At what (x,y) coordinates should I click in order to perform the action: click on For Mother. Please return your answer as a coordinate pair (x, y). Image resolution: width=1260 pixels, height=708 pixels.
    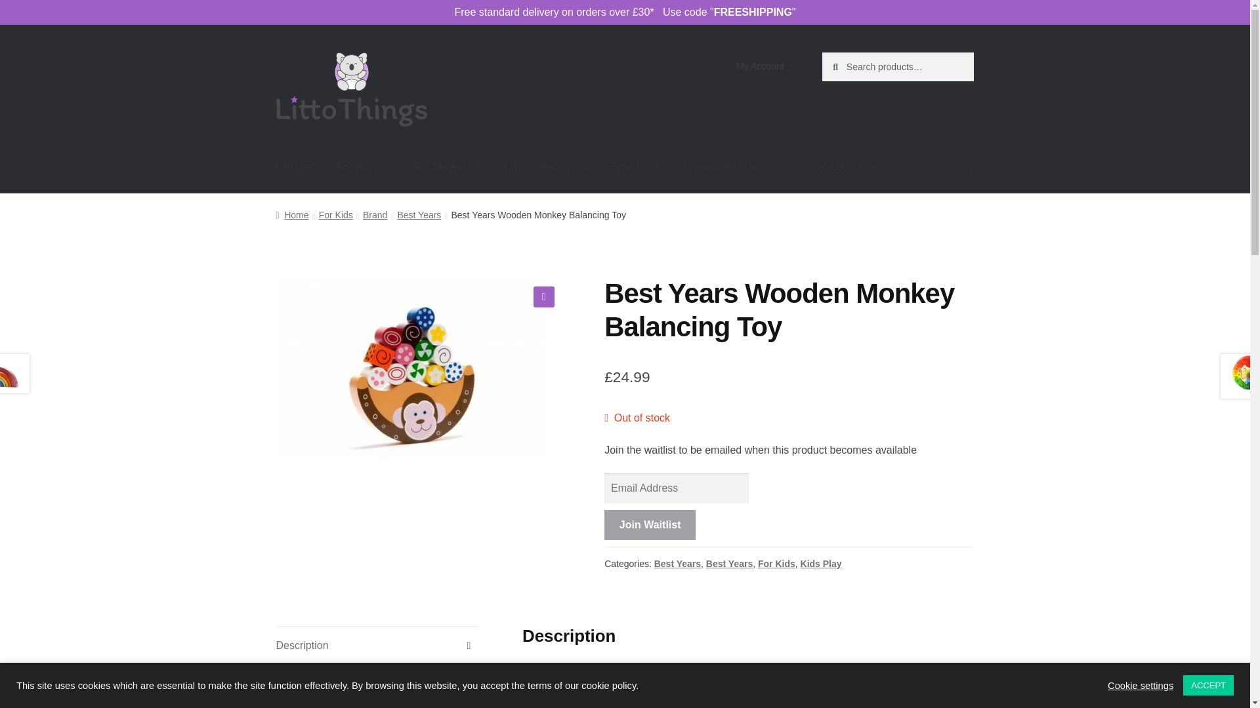
    Looking at the image, I should click on (448, 167).